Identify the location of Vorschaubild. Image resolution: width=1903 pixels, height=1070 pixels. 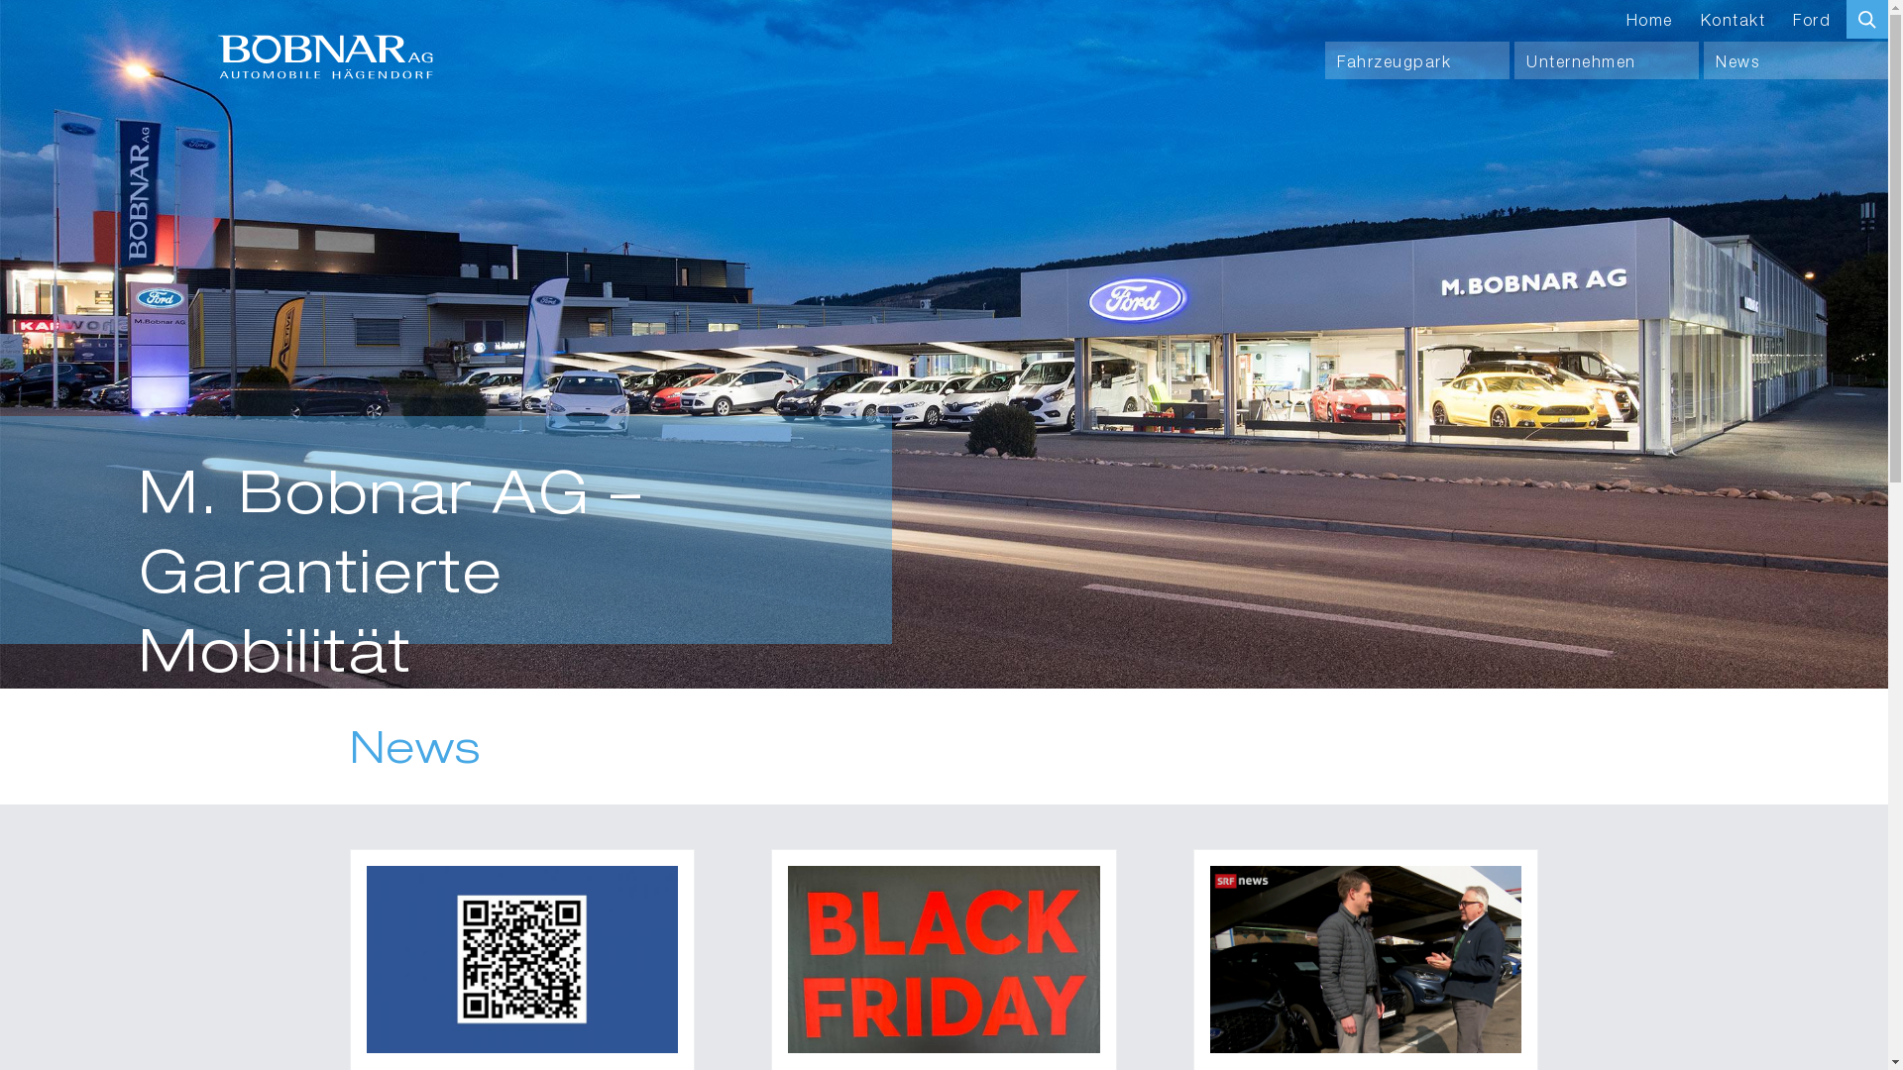
(1366, 959).